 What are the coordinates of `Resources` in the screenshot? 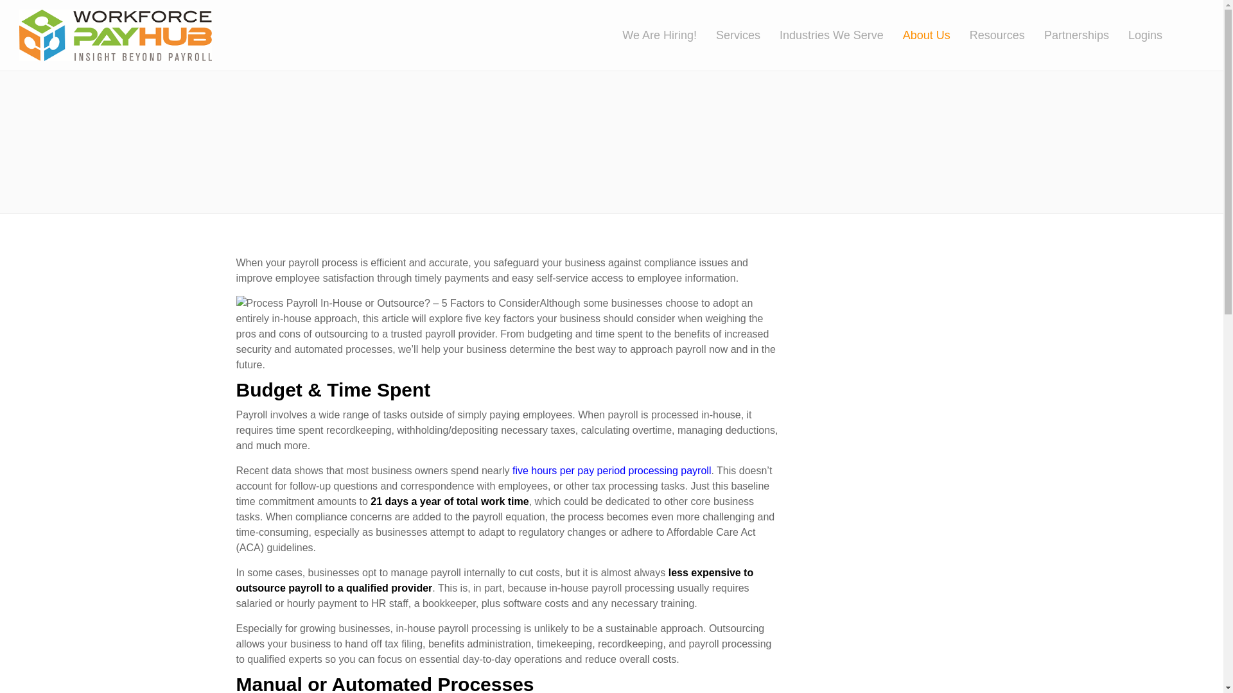 It's located at (1007, 35).